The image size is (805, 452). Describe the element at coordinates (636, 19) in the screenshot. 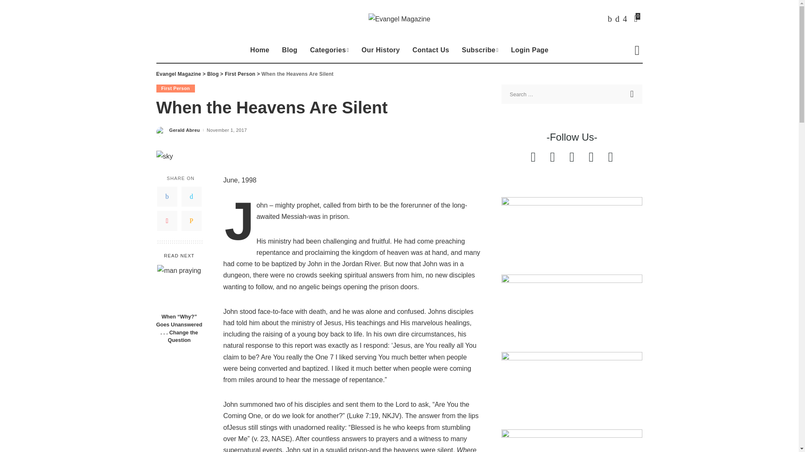

I see `0` at that location.